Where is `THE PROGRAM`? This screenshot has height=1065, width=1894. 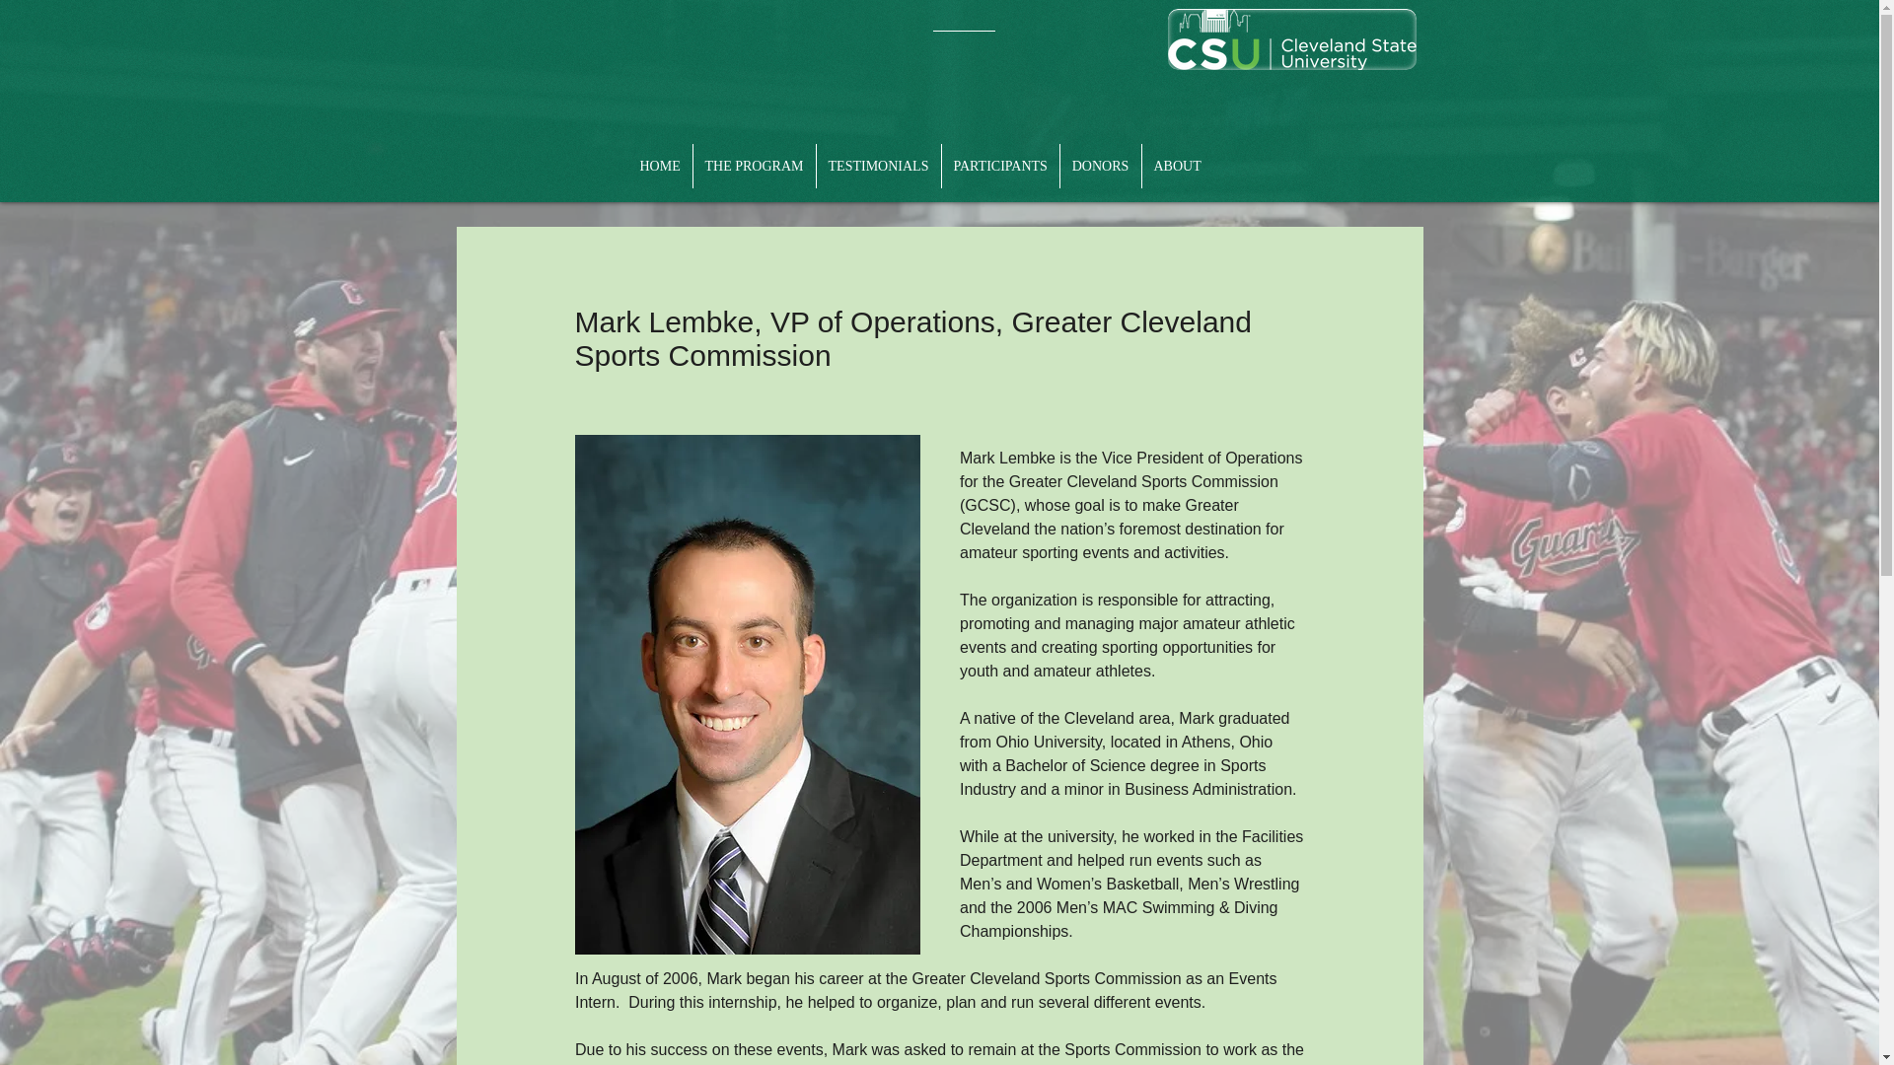 THE PROGRAM is located at coordinates (754, 166).